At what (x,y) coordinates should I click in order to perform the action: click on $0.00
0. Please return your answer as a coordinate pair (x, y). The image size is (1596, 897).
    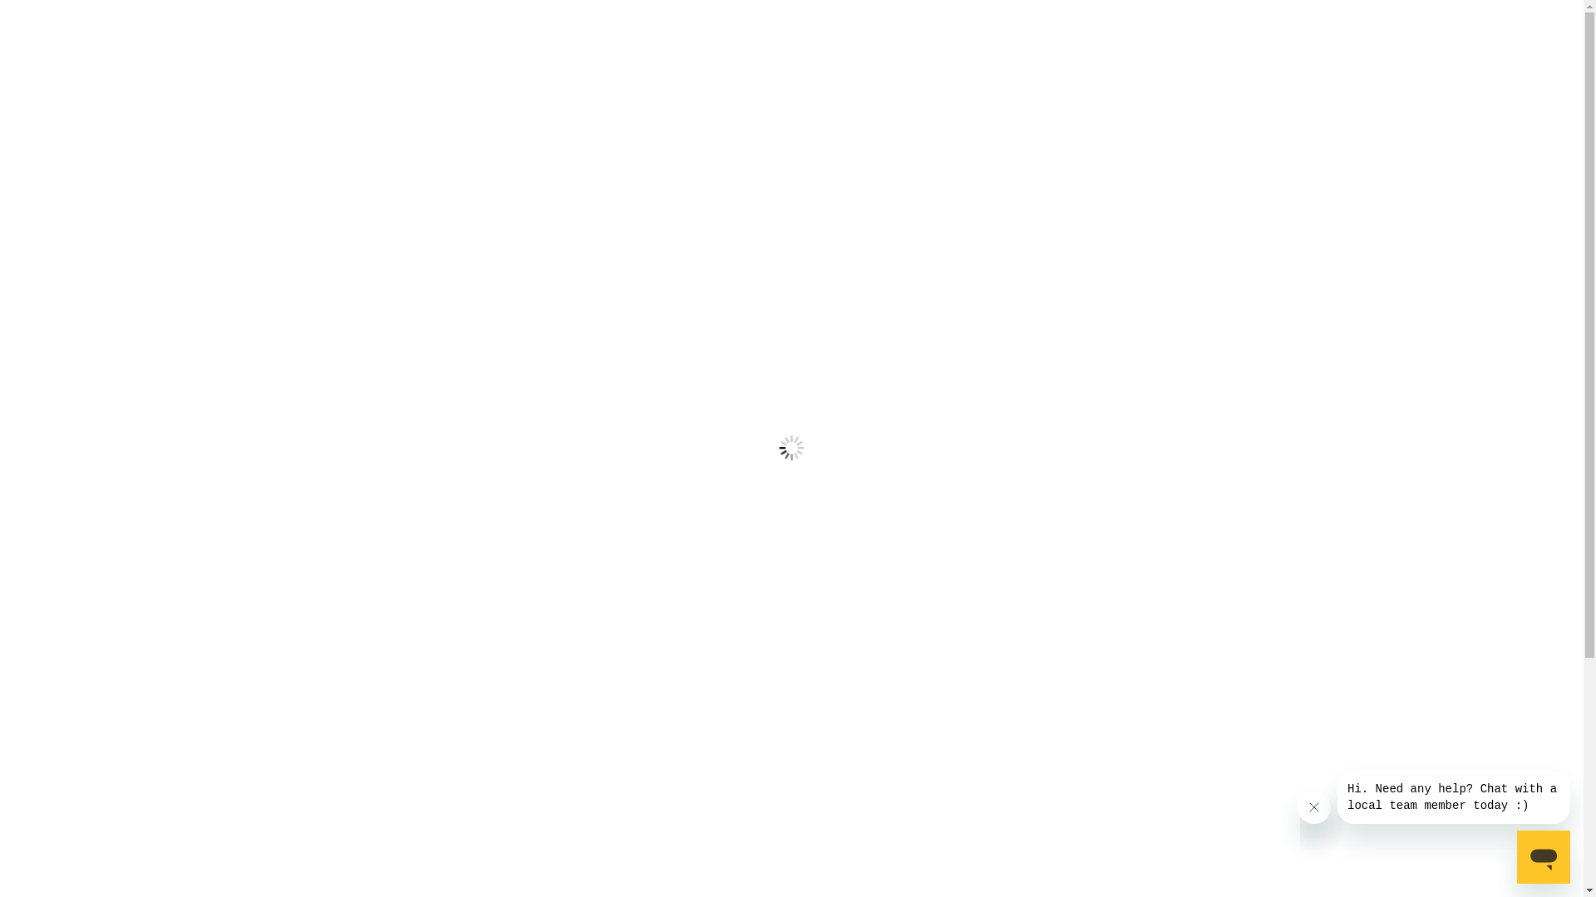
    Looking at the image, I should click on (1335, 46).